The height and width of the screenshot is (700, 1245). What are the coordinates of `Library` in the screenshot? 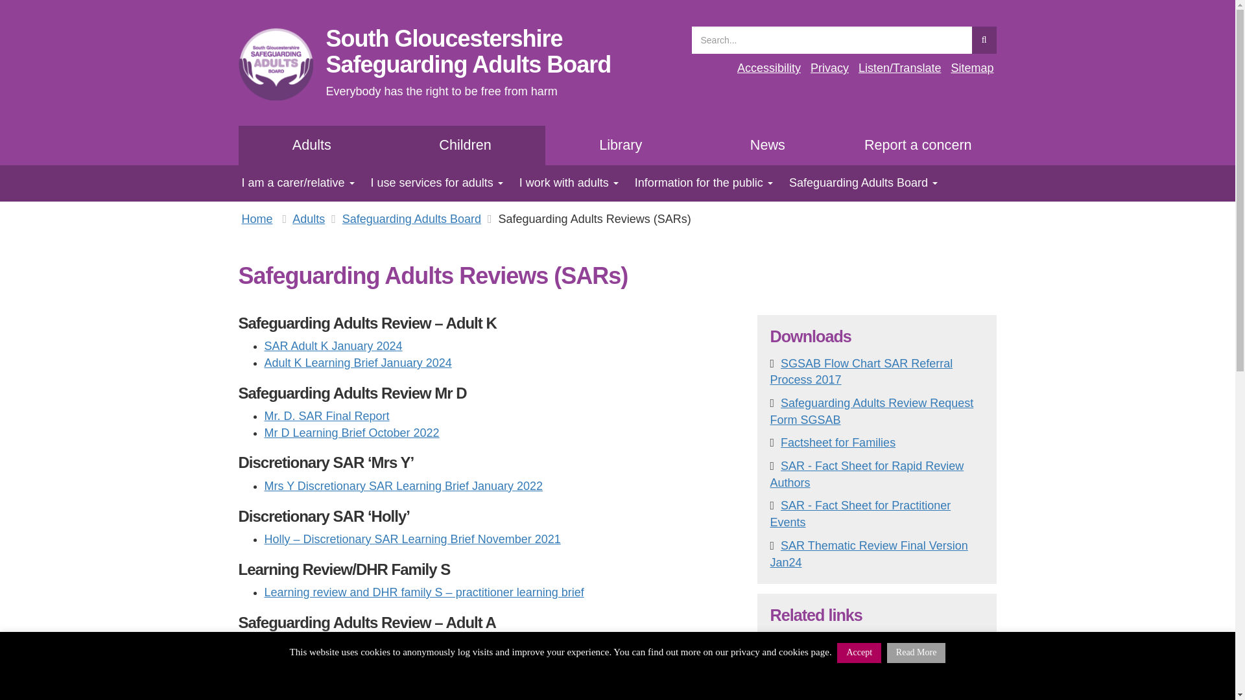 It's located at (620, 145).